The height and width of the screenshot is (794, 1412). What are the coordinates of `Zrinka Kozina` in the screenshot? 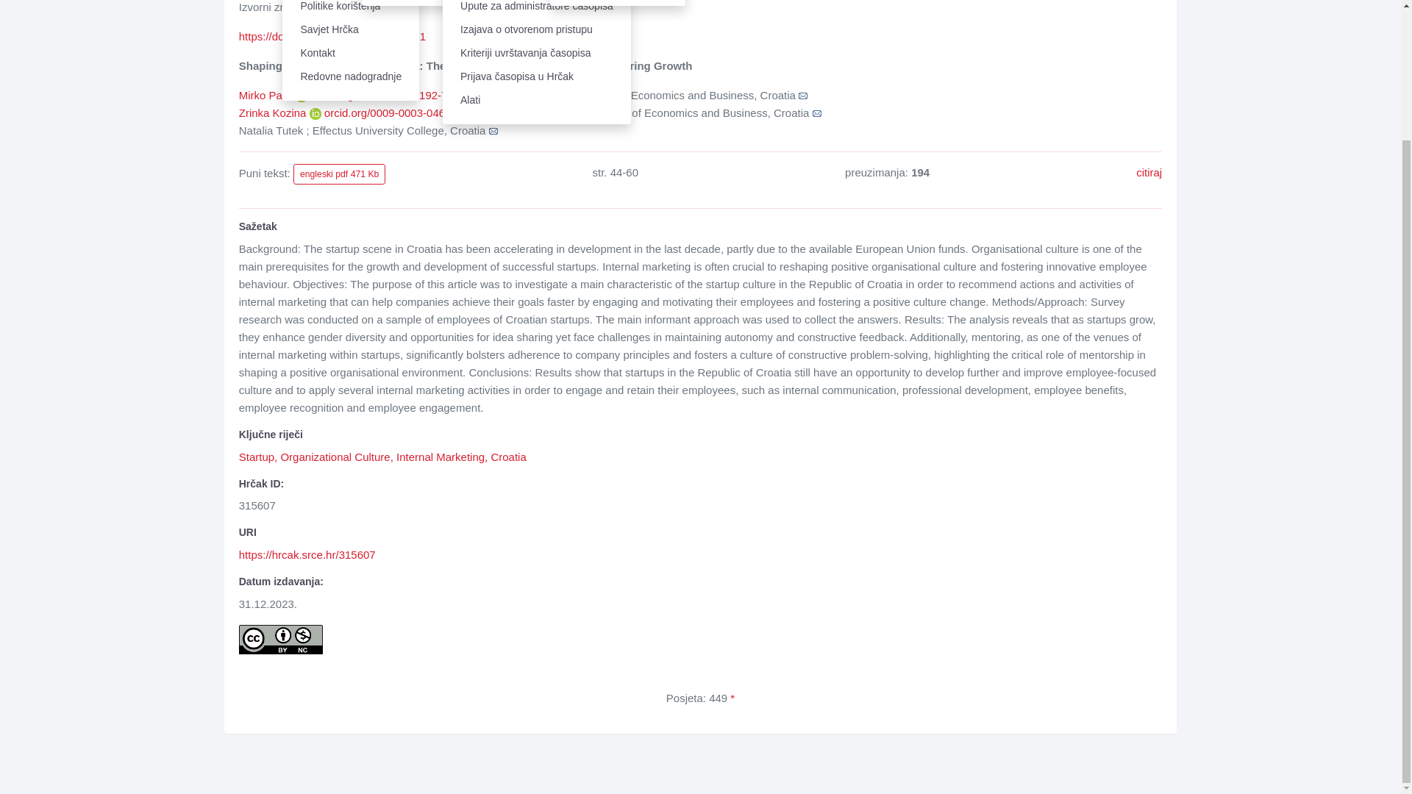 It's located at (274, 112).